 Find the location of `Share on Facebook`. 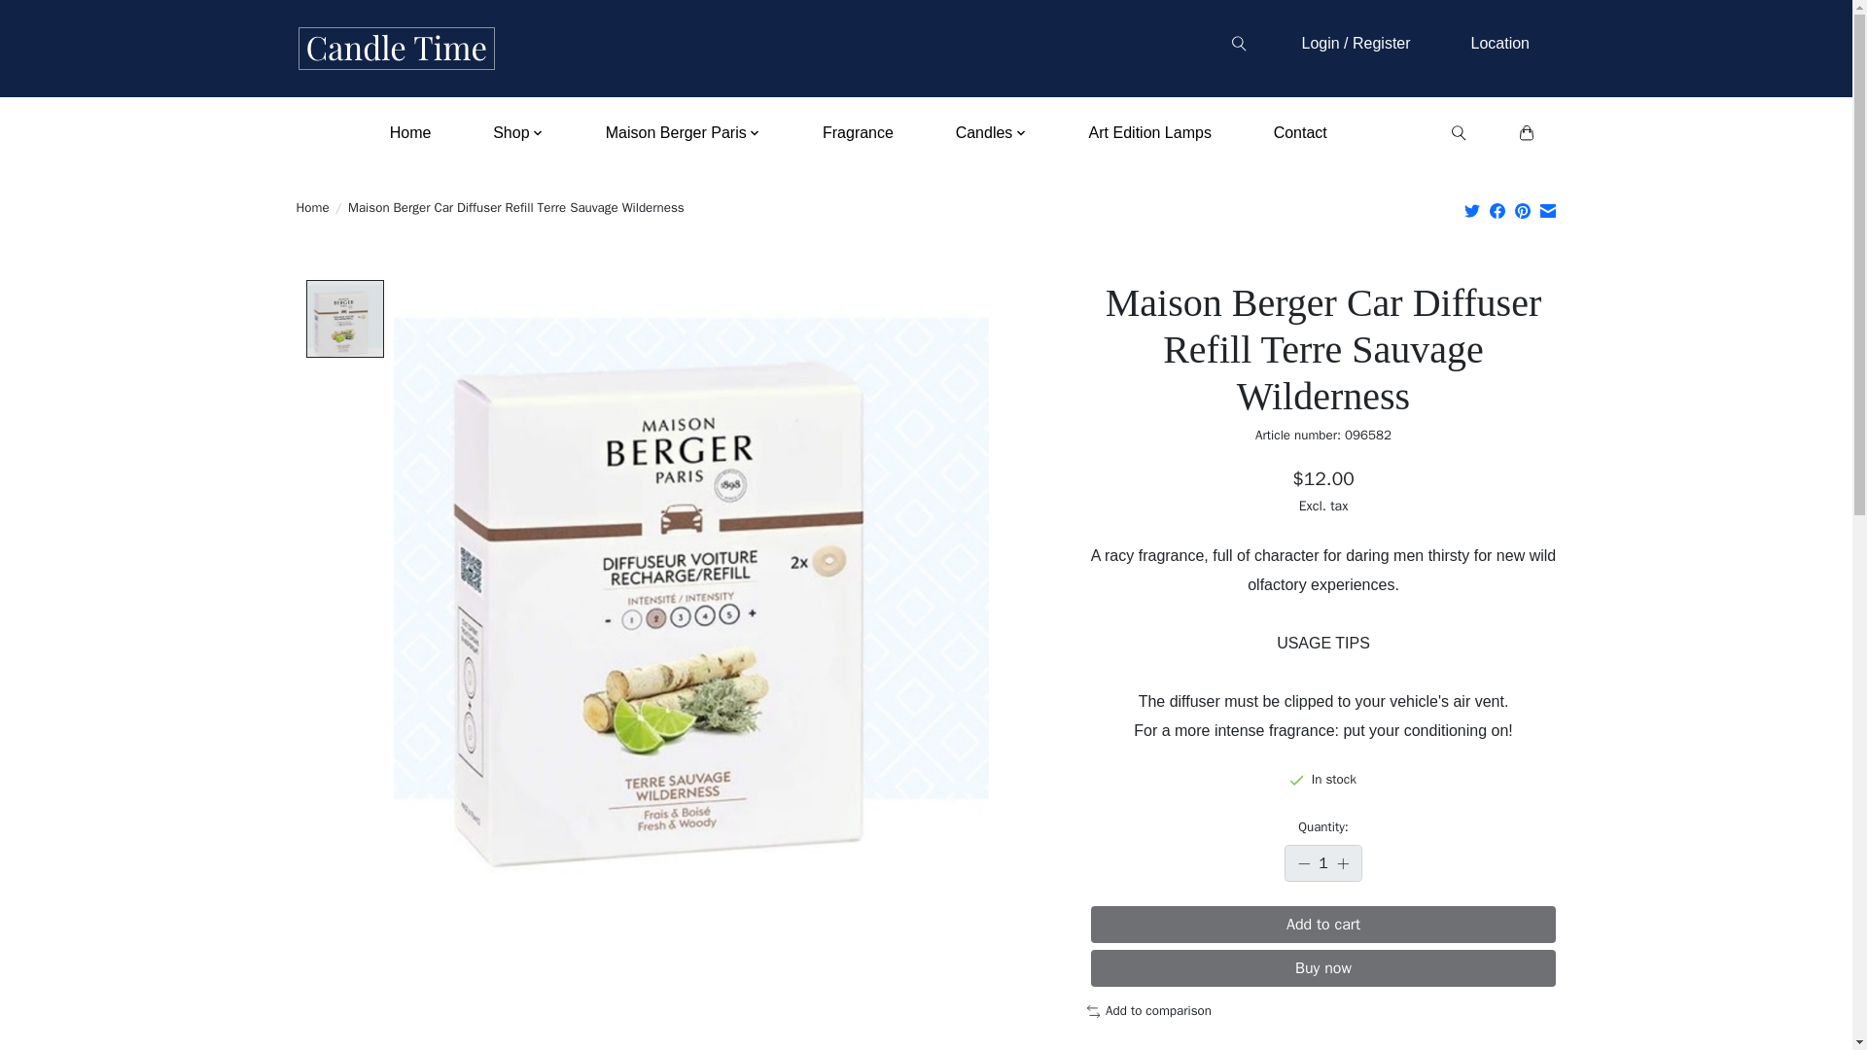

Share on Facebook is located at coordinates (1497, 210).